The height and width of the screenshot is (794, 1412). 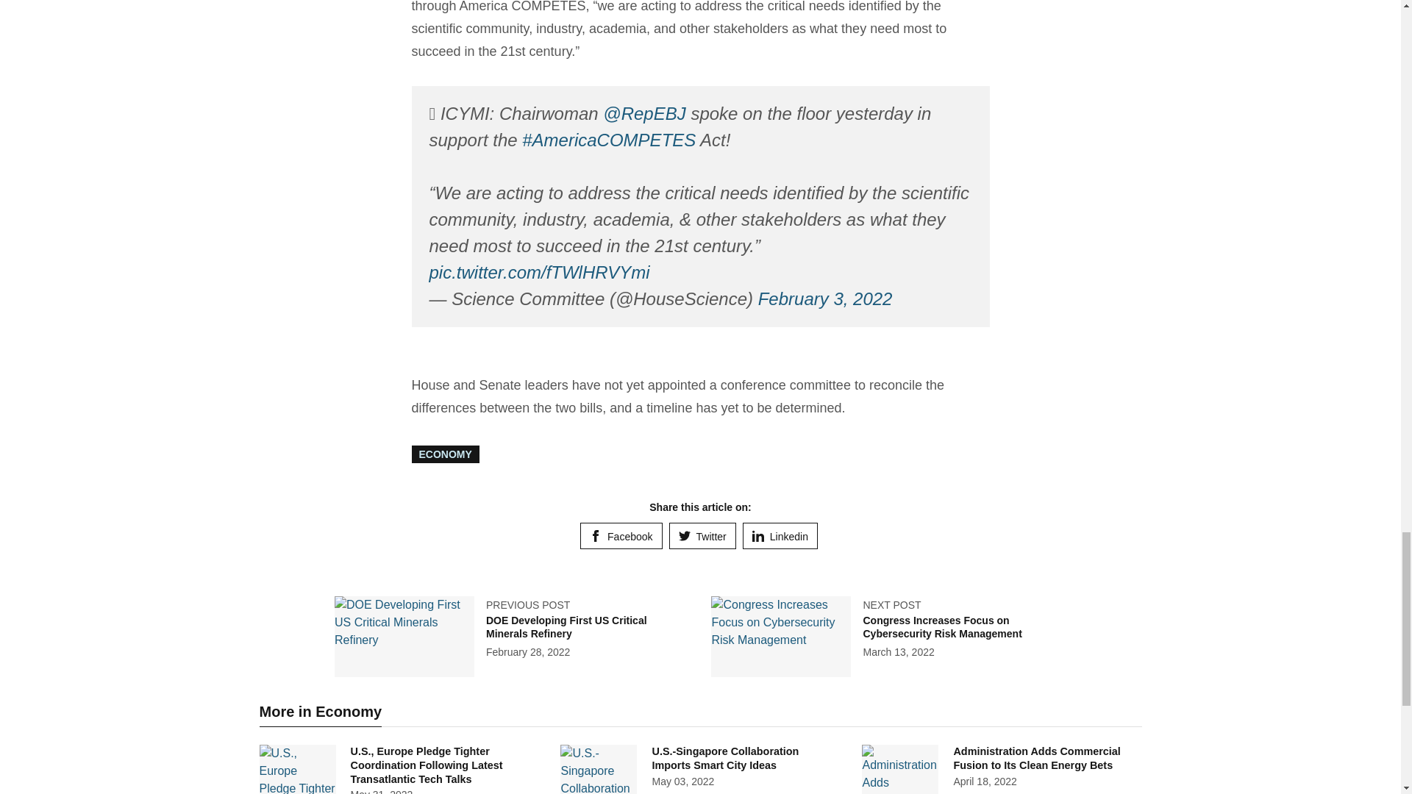 I want to click on 03 May, 2022, so click(x=682, y=782).